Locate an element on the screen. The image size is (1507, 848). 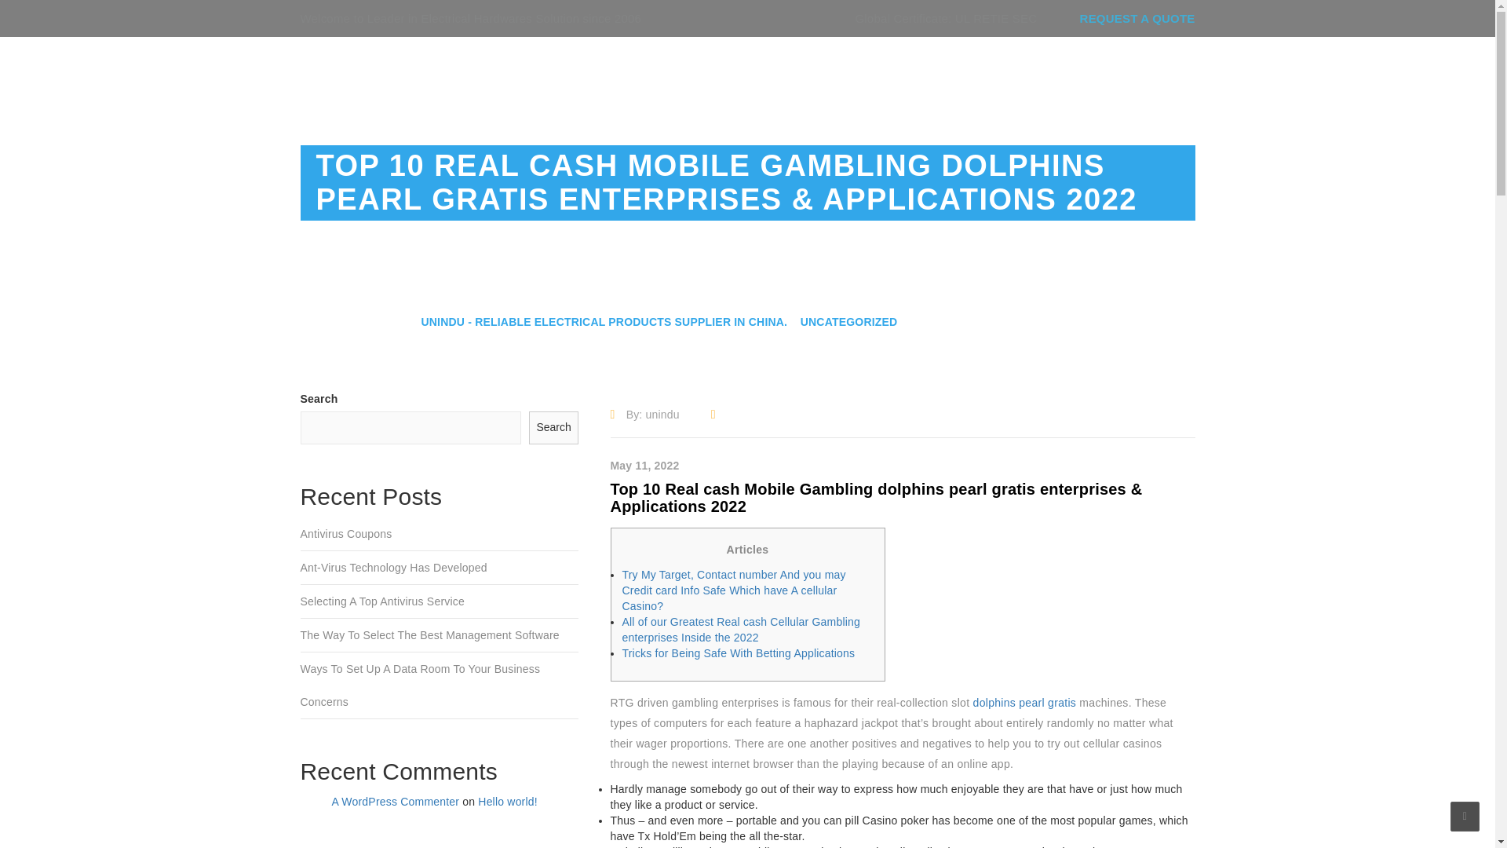
dolphins pearl gratis is located at coordinates (1025, 702).